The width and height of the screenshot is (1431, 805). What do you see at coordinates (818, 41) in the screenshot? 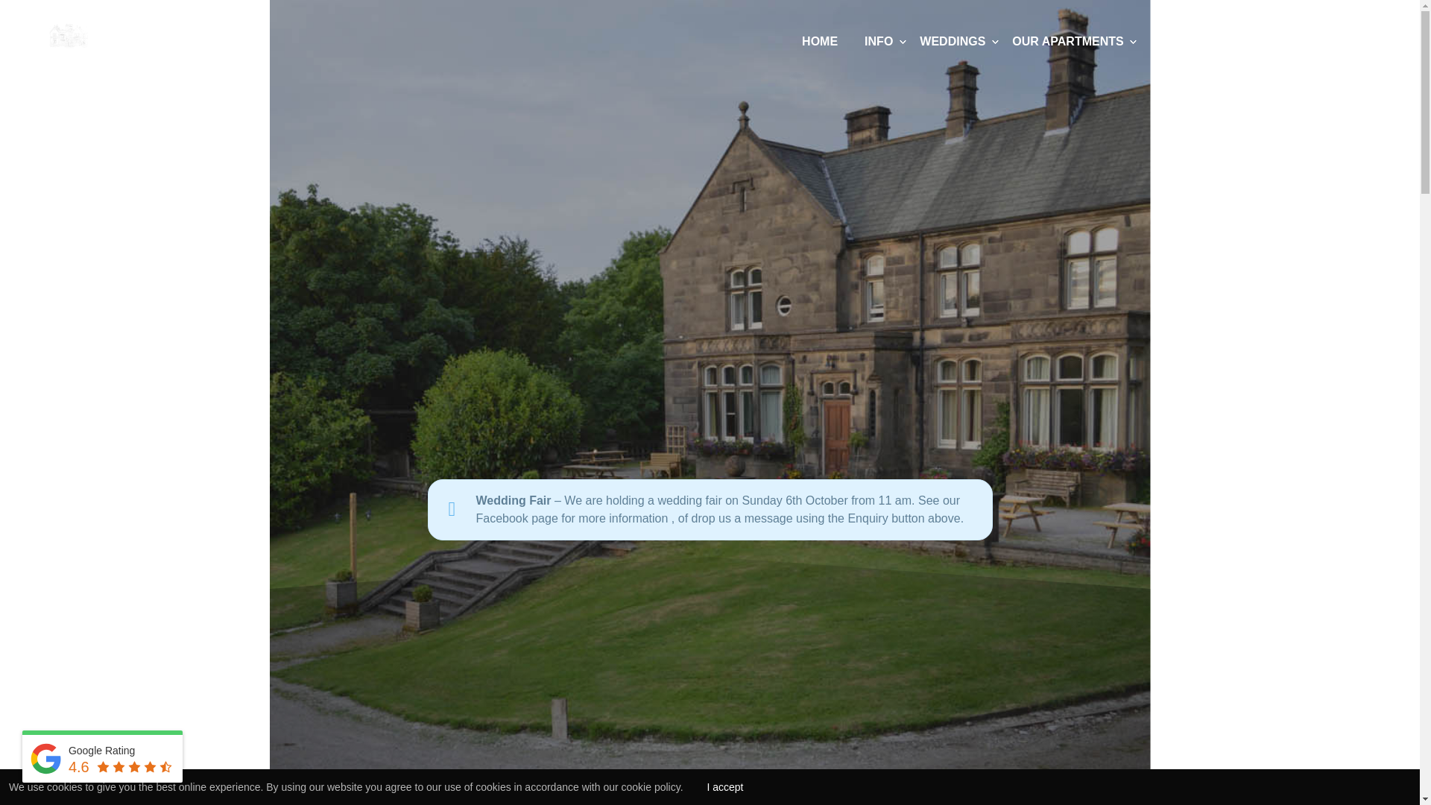
I see ` HOME` at bounding box center [818, 41].